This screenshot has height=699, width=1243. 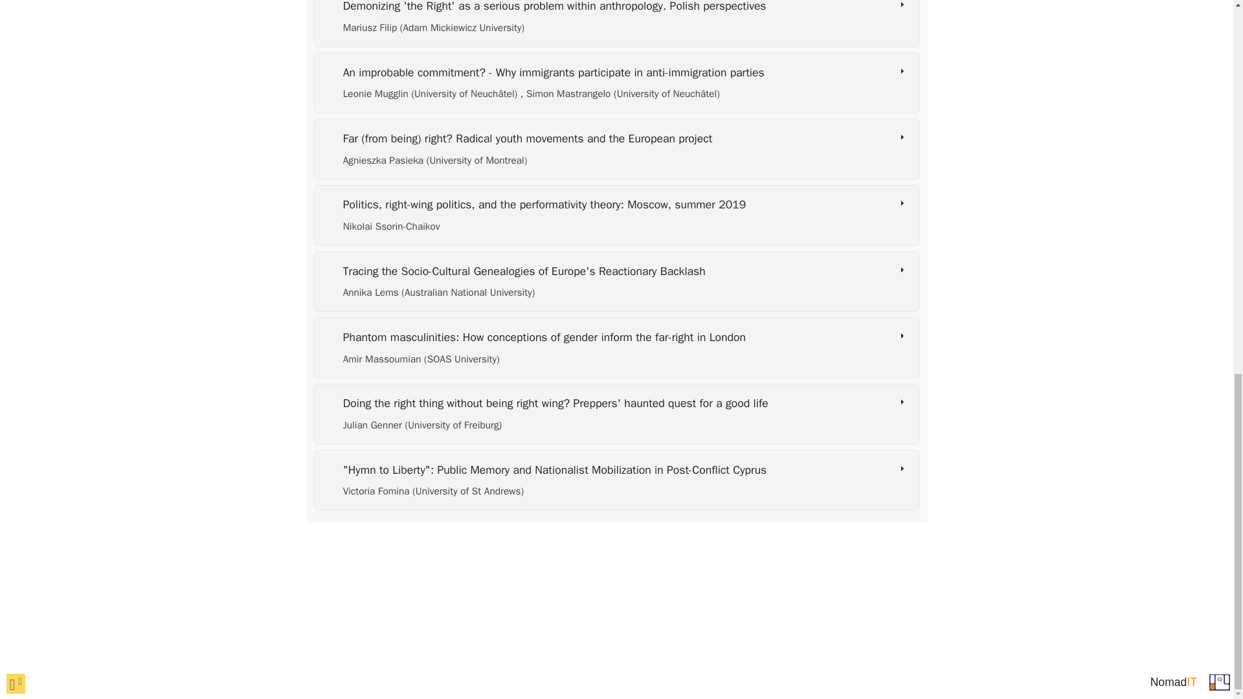 I want to click on Author, so click(x=421, y=359).